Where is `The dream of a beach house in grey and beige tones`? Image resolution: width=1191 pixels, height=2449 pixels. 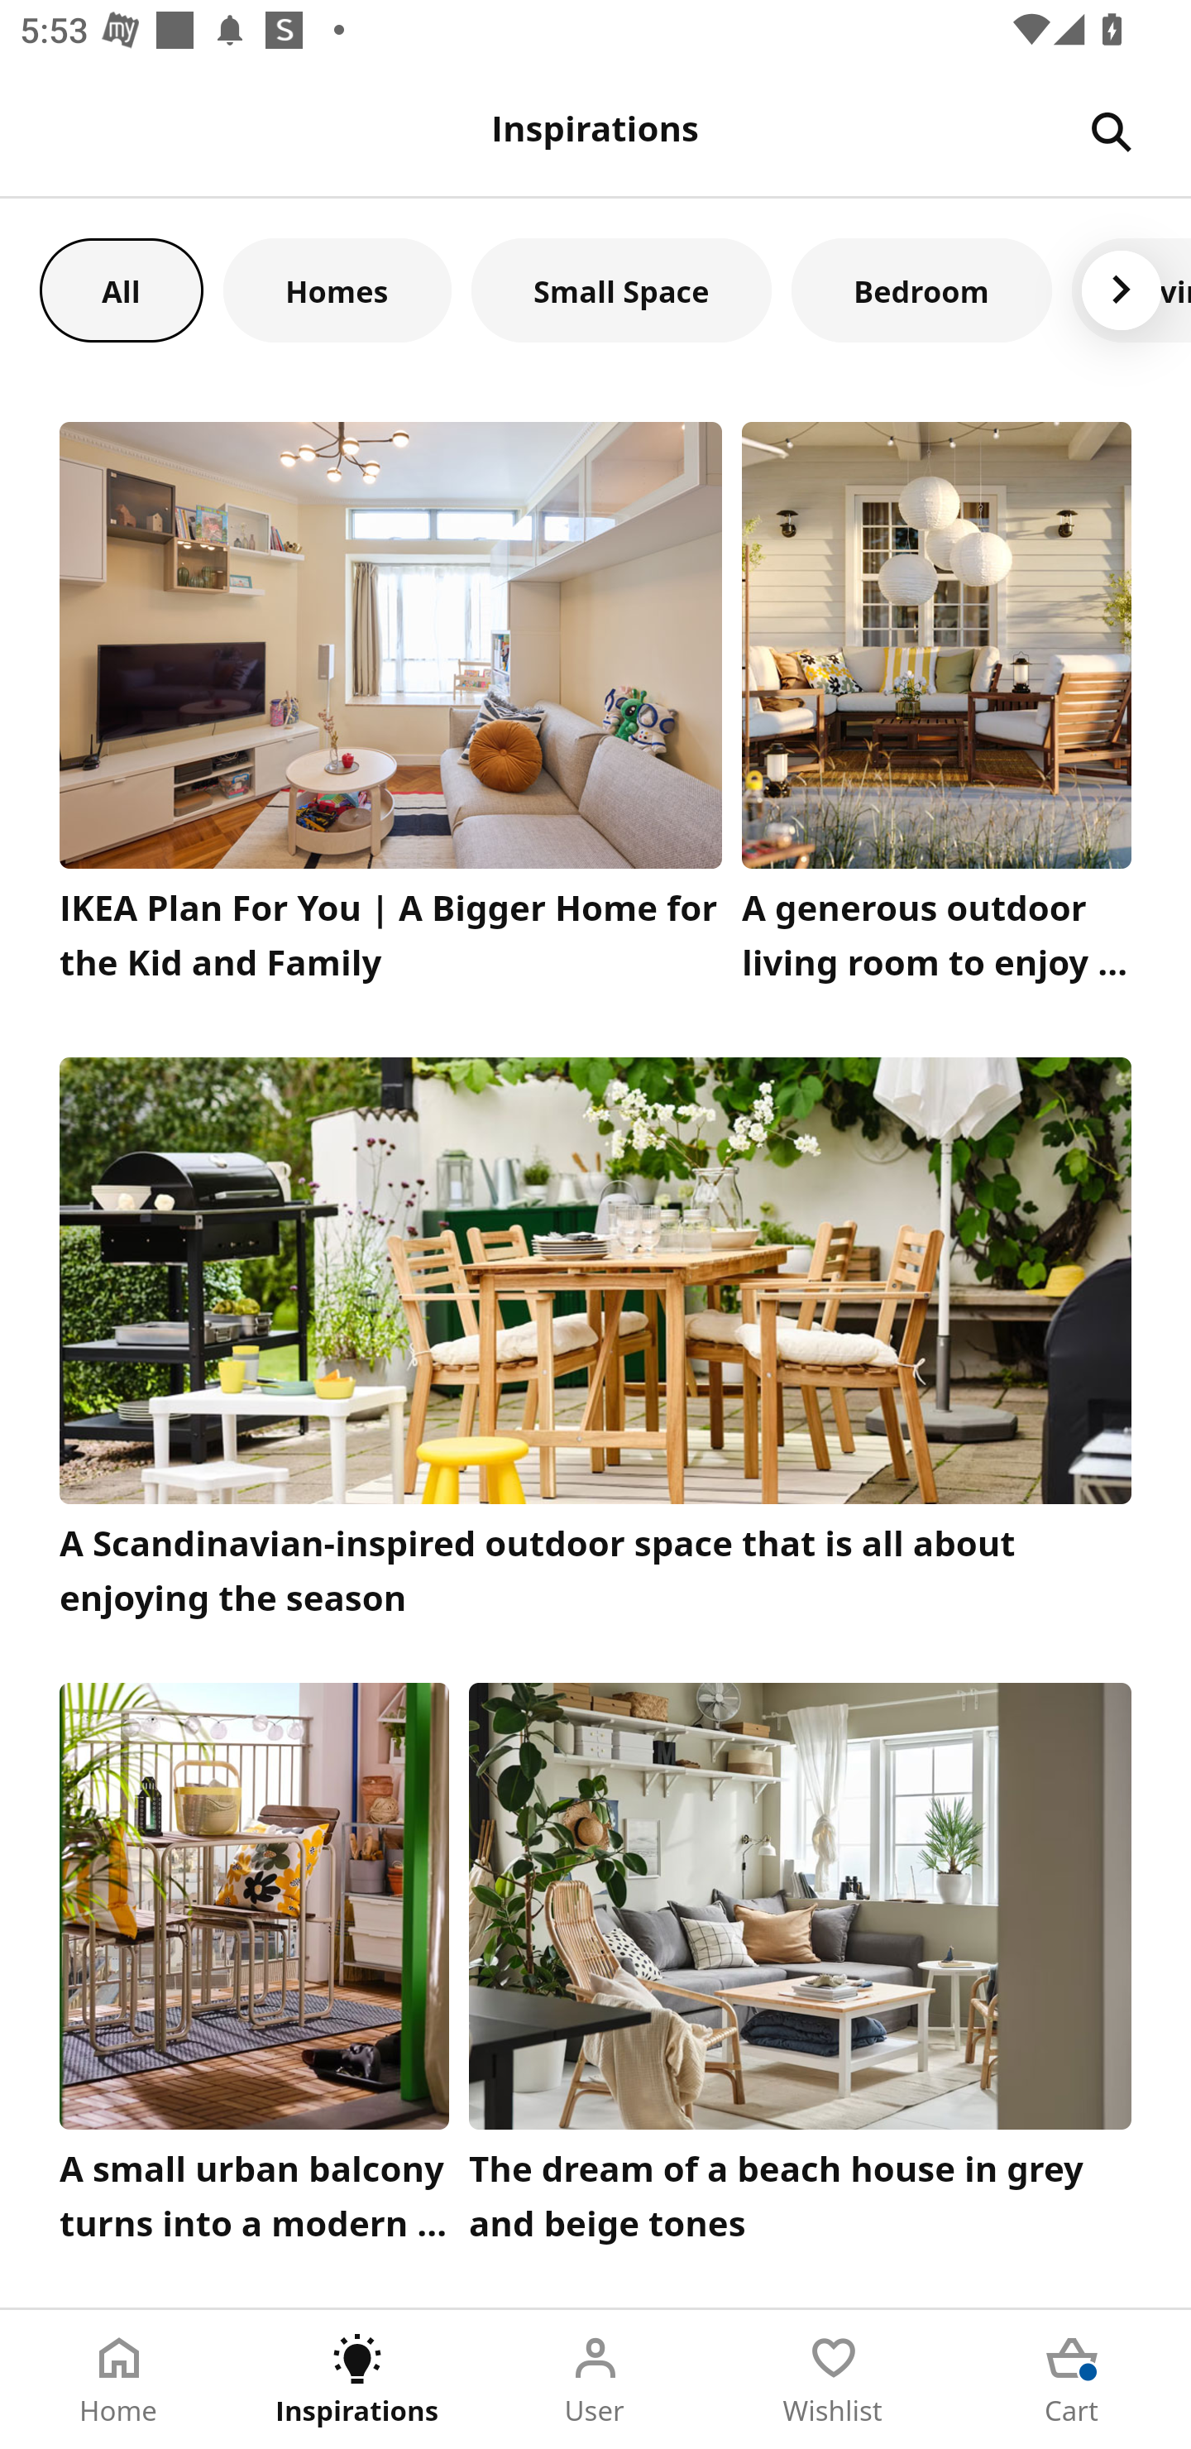 The dream of a beach house in grey and beige tones is located at coordinates (801, 1970).